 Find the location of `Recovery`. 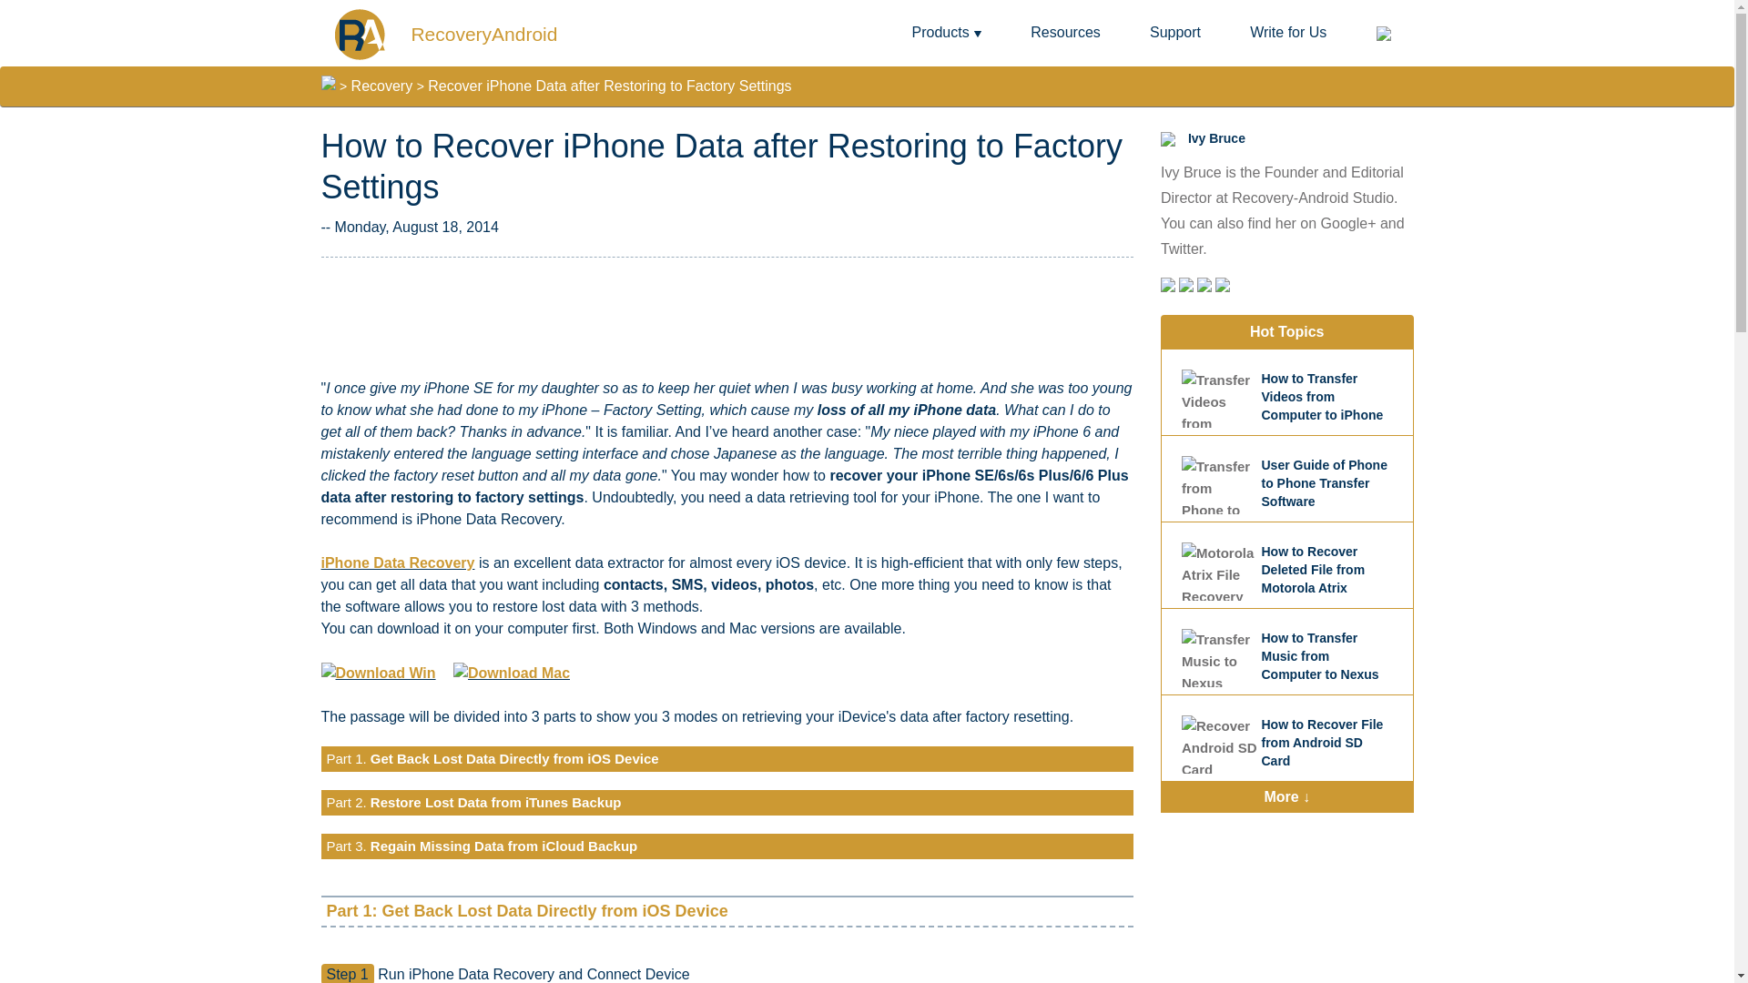

Recovery is located at coordinates (381, 86).